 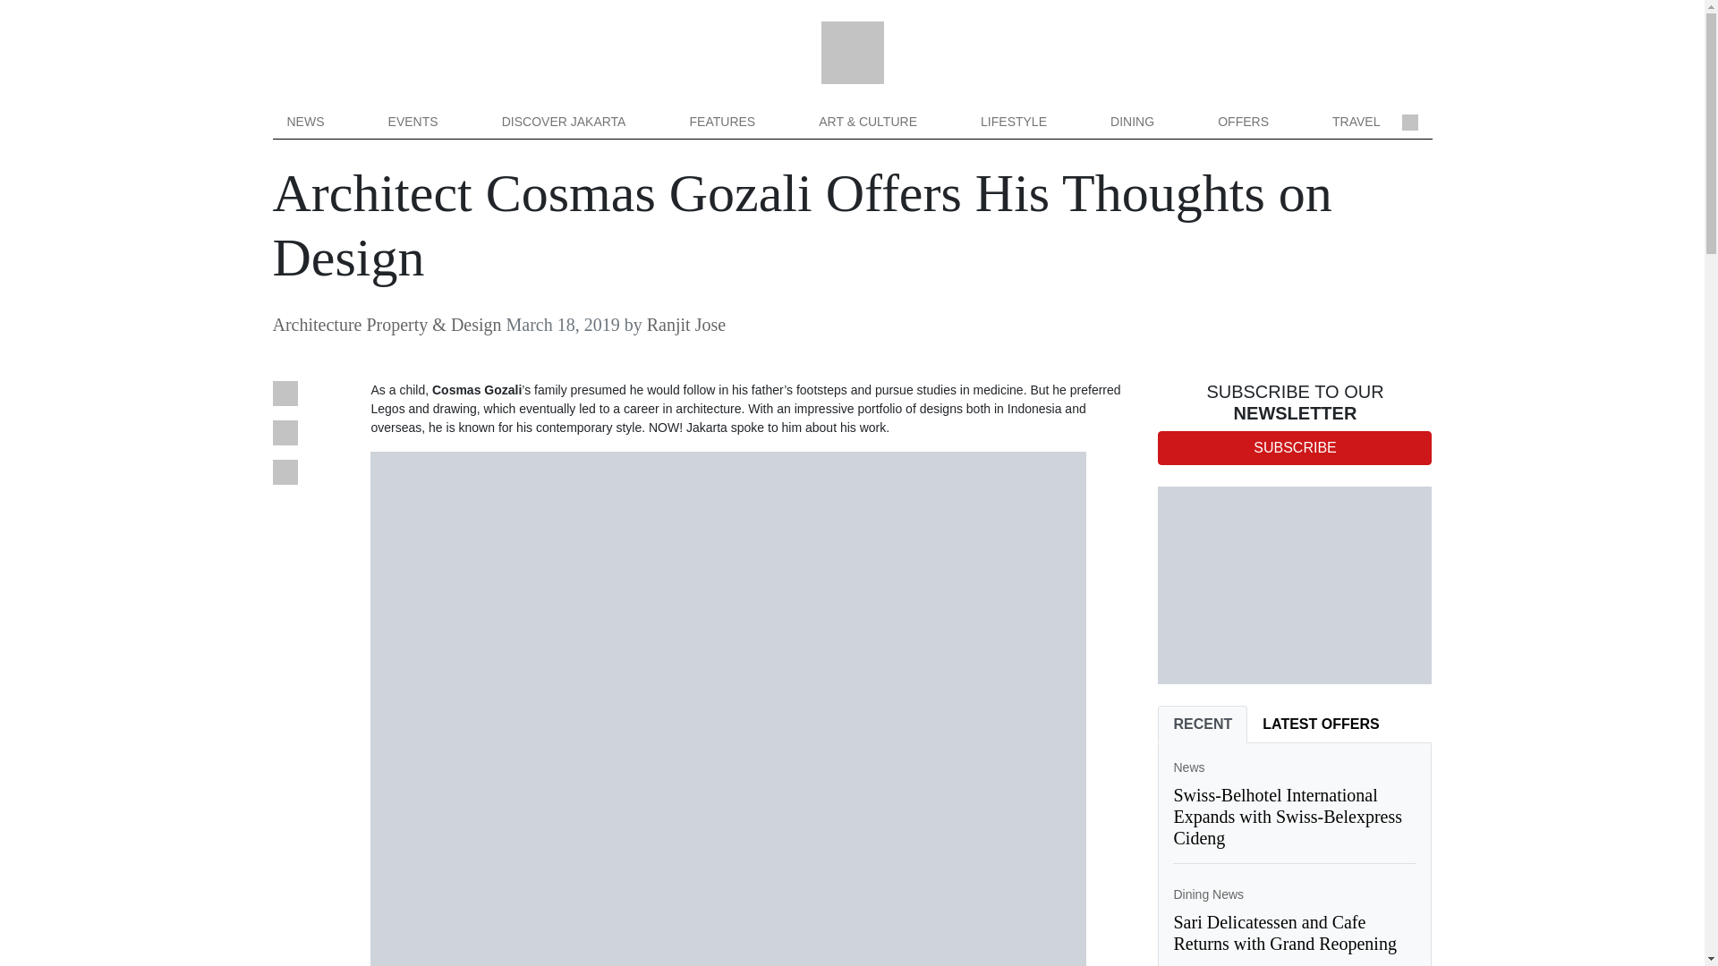 I want to click on NEWS, so click(x=304, y=122).